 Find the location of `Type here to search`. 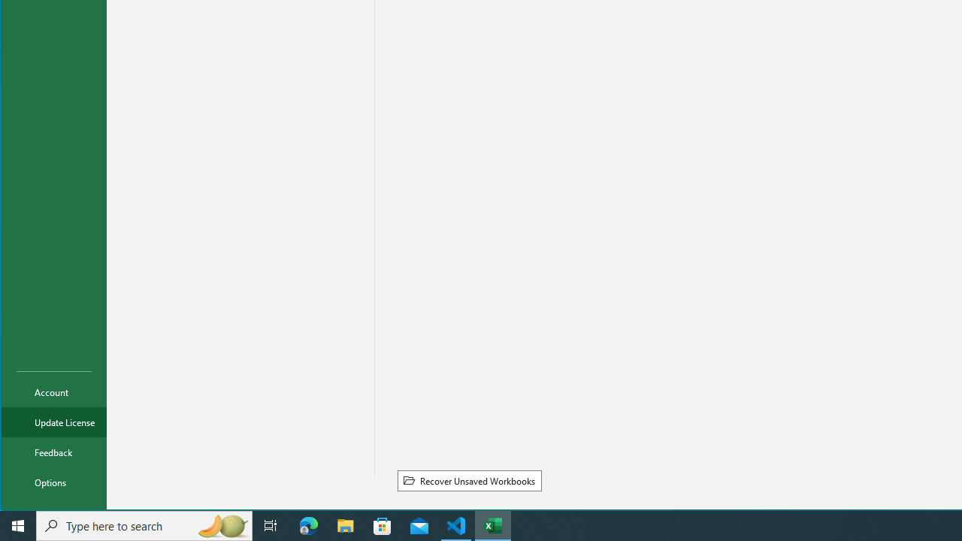

Type here to search is located at coordinates (144, 526).